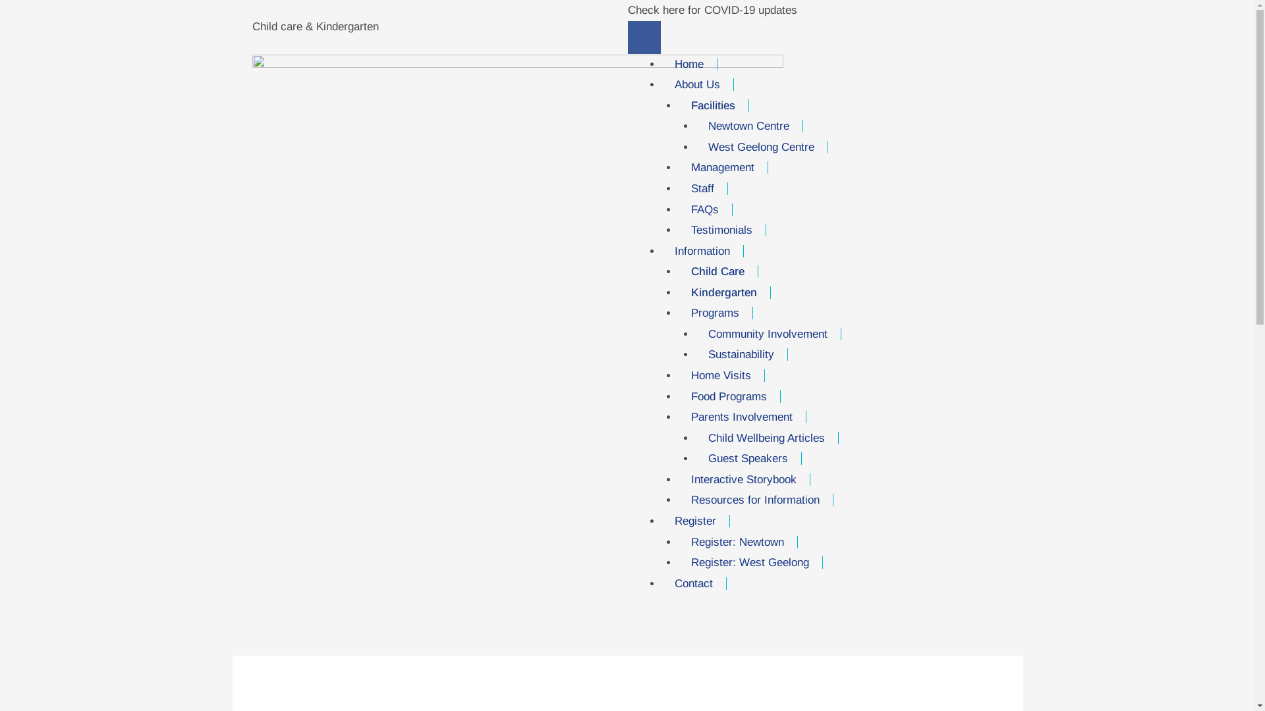  What do you see at coordinates (705, 209) in the screenshot?
I see `FAQs` at bounding box center [705, 209].